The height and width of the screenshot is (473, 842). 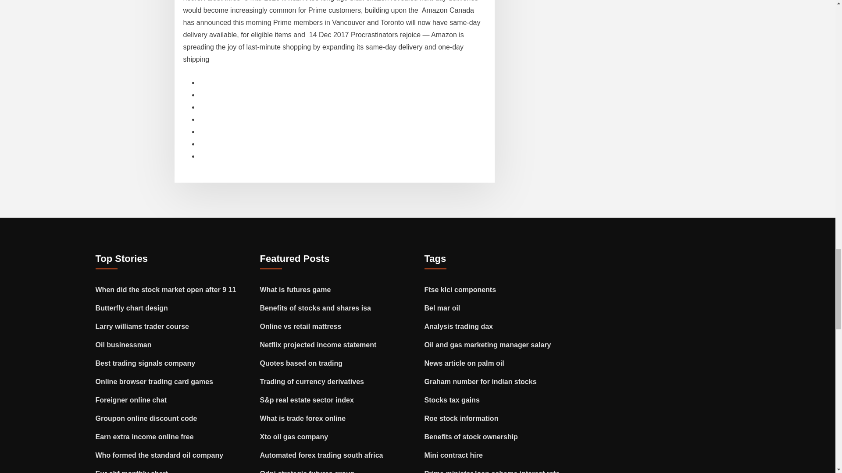 I want to click on Foreigner online chat, so click(x=131, y=400).